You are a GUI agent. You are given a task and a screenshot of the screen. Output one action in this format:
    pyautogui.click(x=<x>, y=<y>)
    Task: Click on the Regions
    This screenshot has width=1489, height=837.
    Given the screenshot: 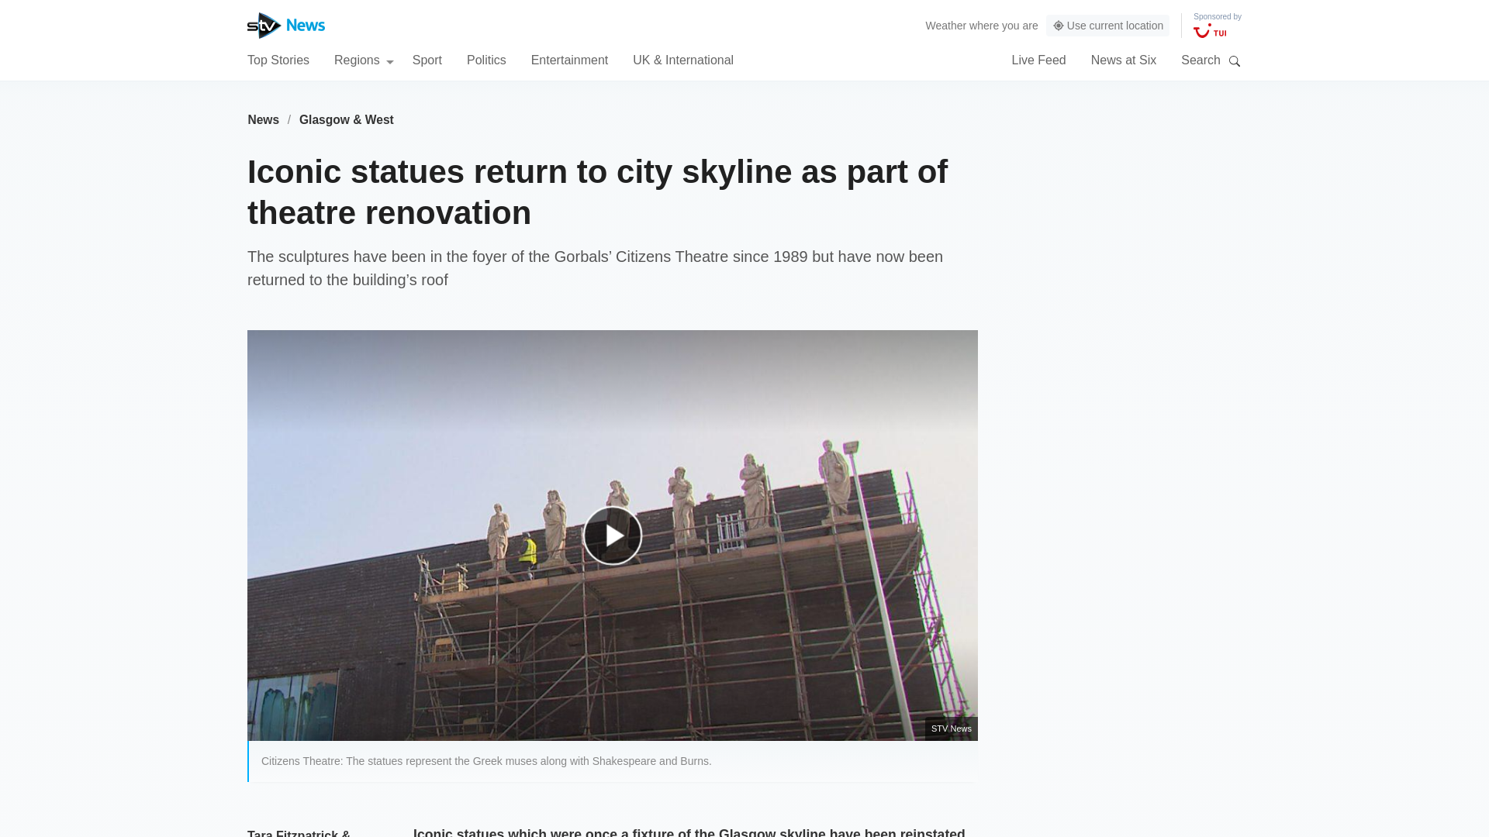 What is the action you would take?
    pyautogui.click(x=364, y=59)
    